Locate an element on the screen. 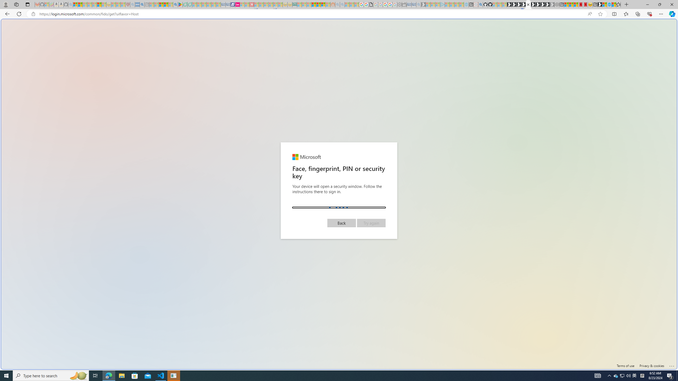  MSN is located at coordinates (600, 4).